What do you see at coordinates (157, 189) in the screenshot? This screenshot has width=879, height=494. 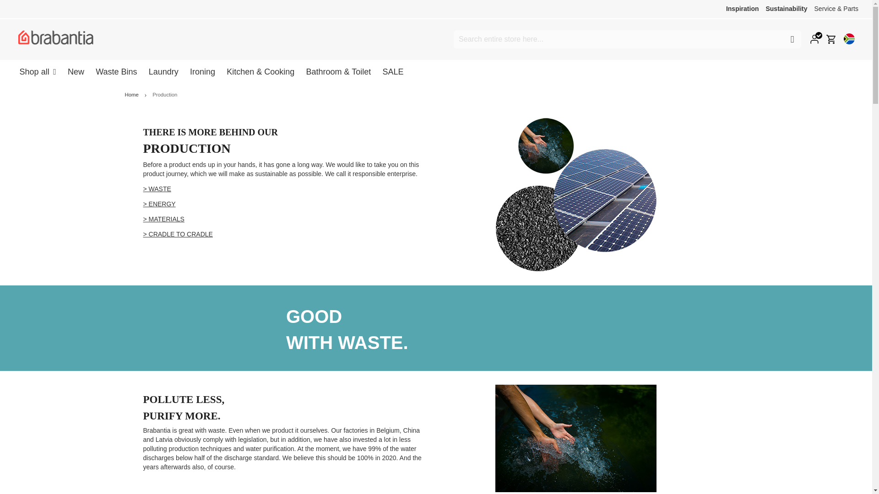 I see `waste` at bounding box center [157, 189].